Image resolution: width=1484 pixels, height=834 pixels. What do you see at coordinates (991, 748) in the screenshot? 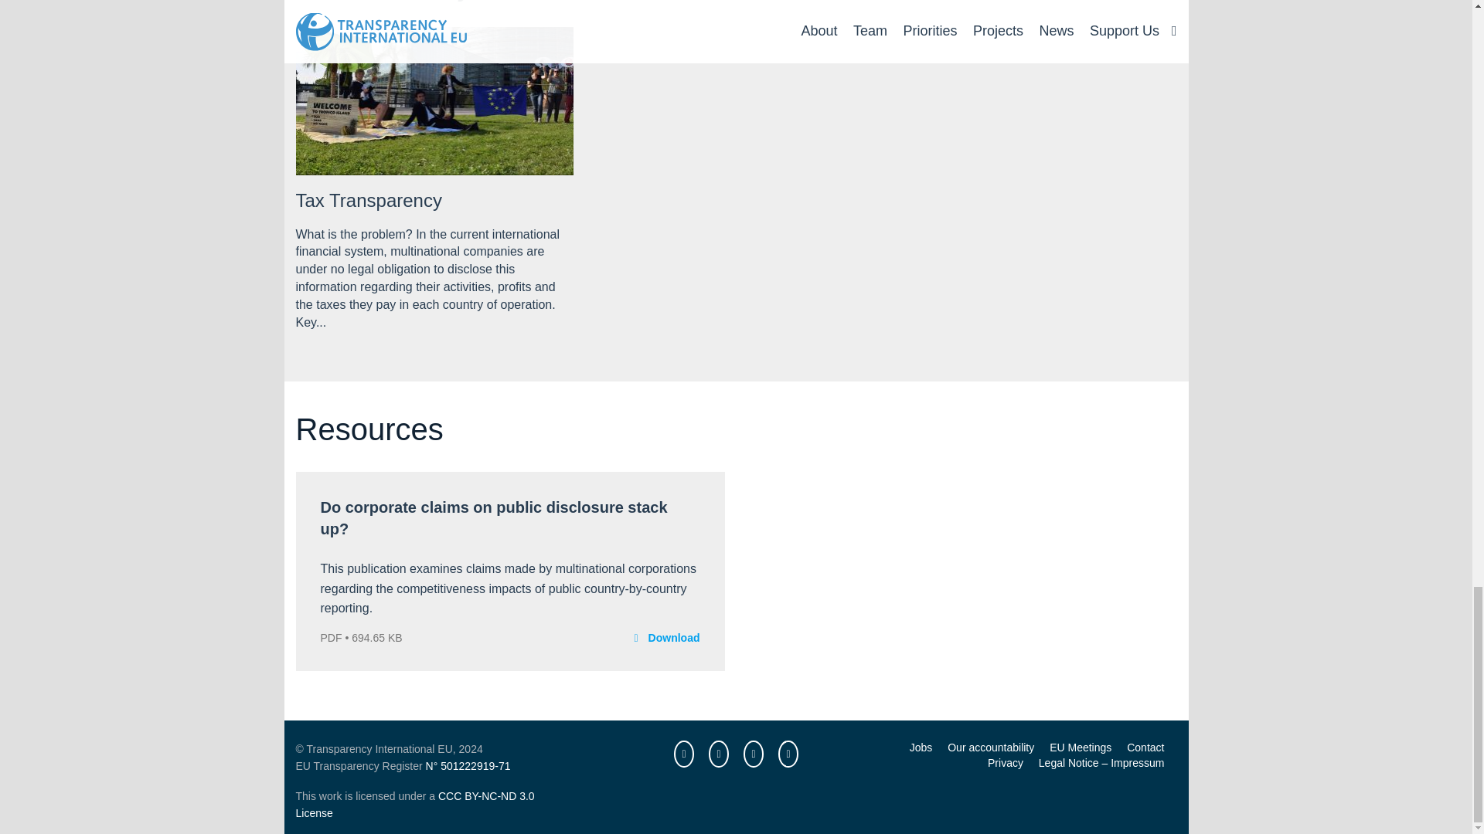
I see `Our accountability` at bounding box center [991, 748].